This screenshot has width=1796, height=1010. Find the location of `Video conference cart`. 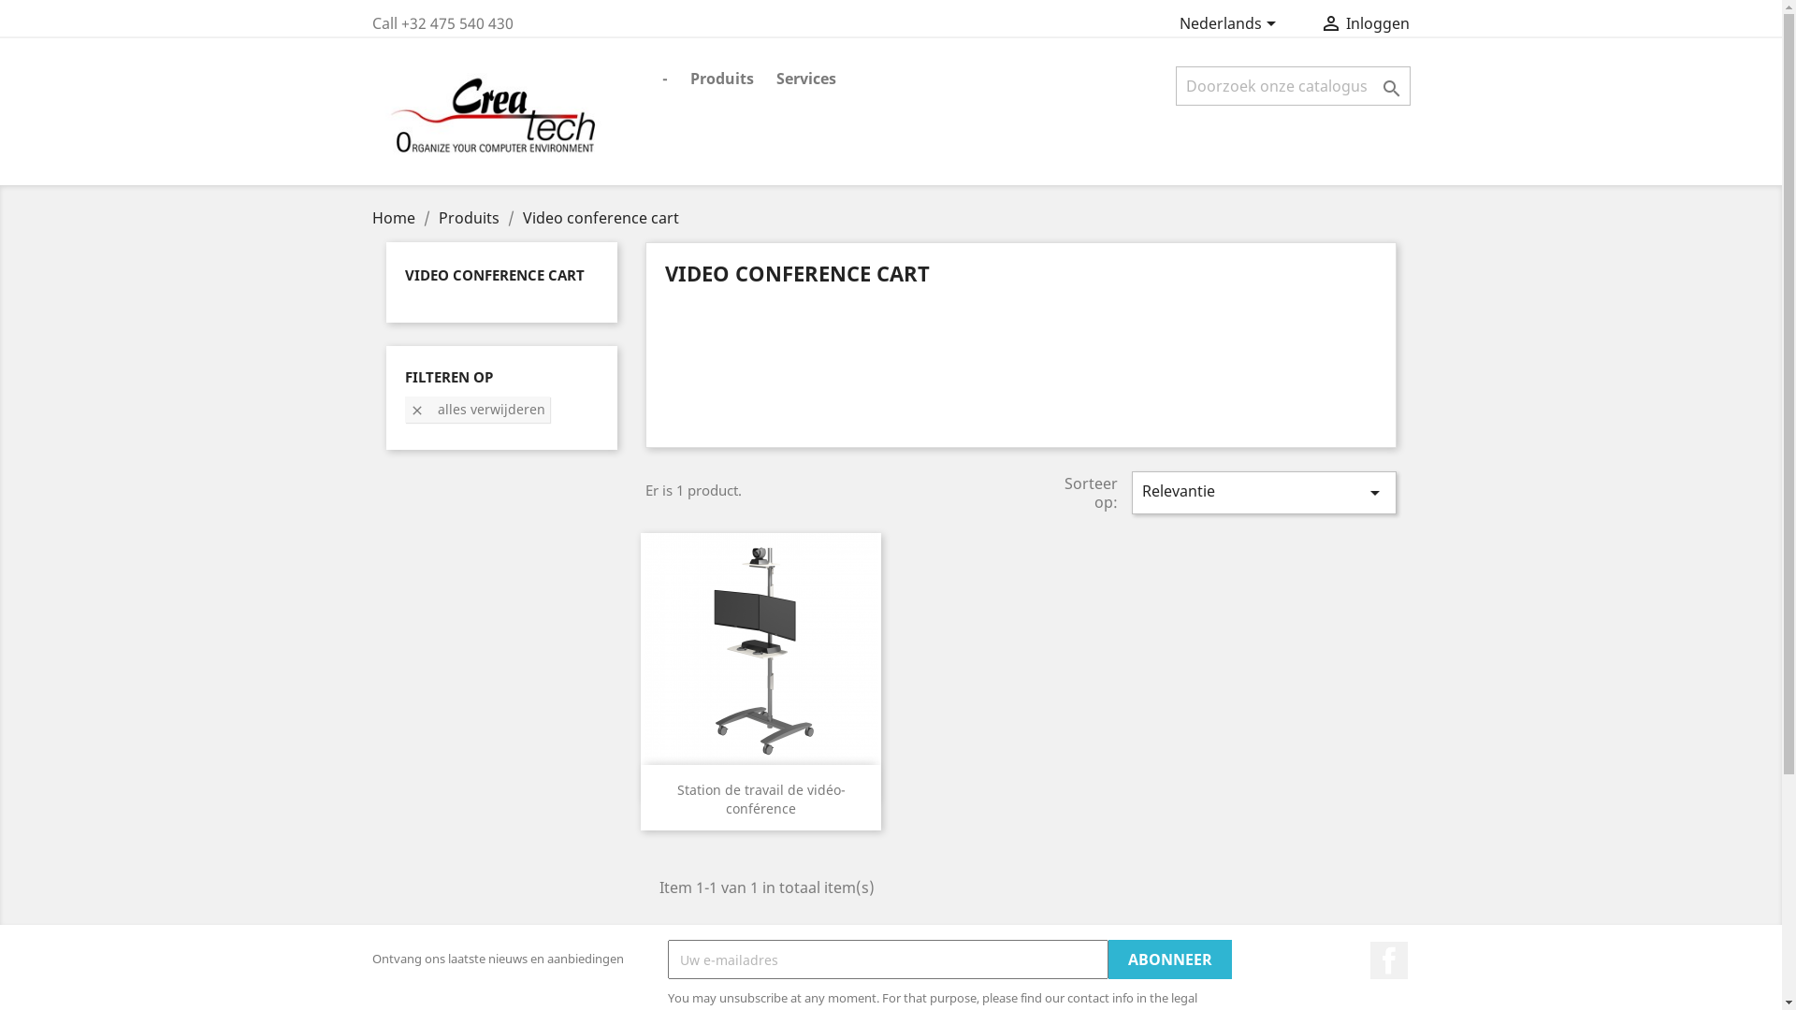

Video conference cart is located at coordinates (601, 218).